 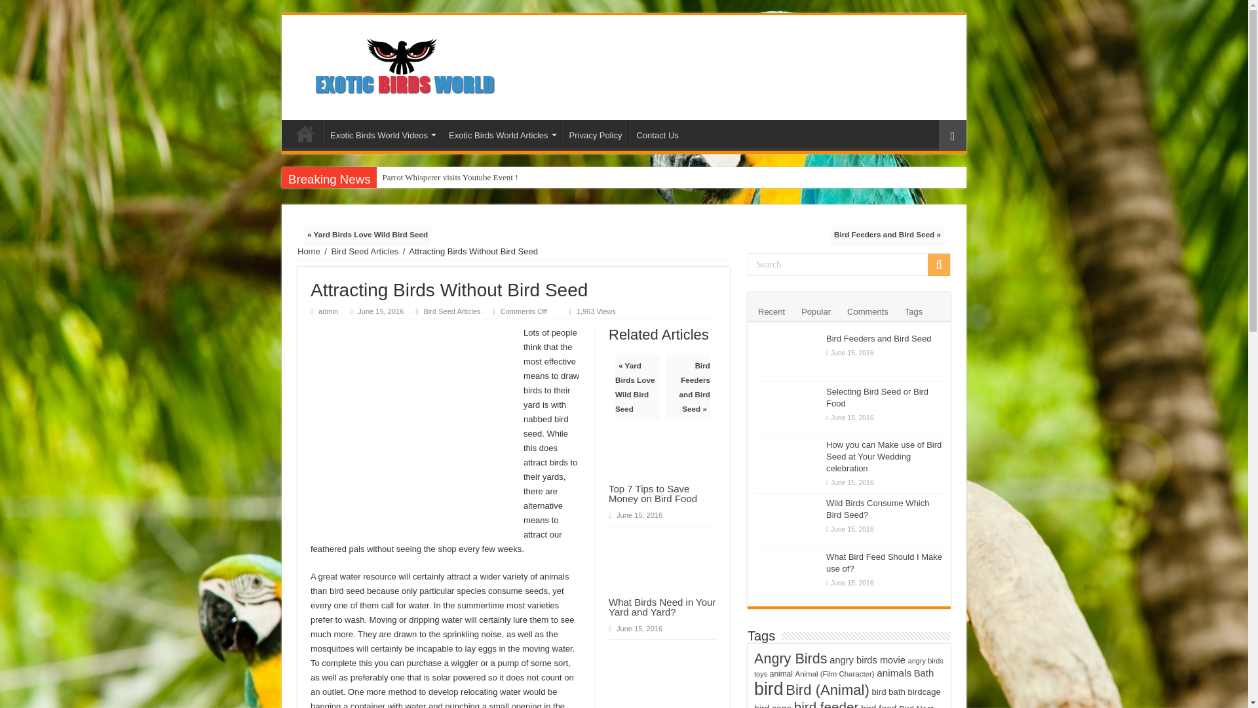 I want to click on Exotic Birds World, so click(x=406, y=64).